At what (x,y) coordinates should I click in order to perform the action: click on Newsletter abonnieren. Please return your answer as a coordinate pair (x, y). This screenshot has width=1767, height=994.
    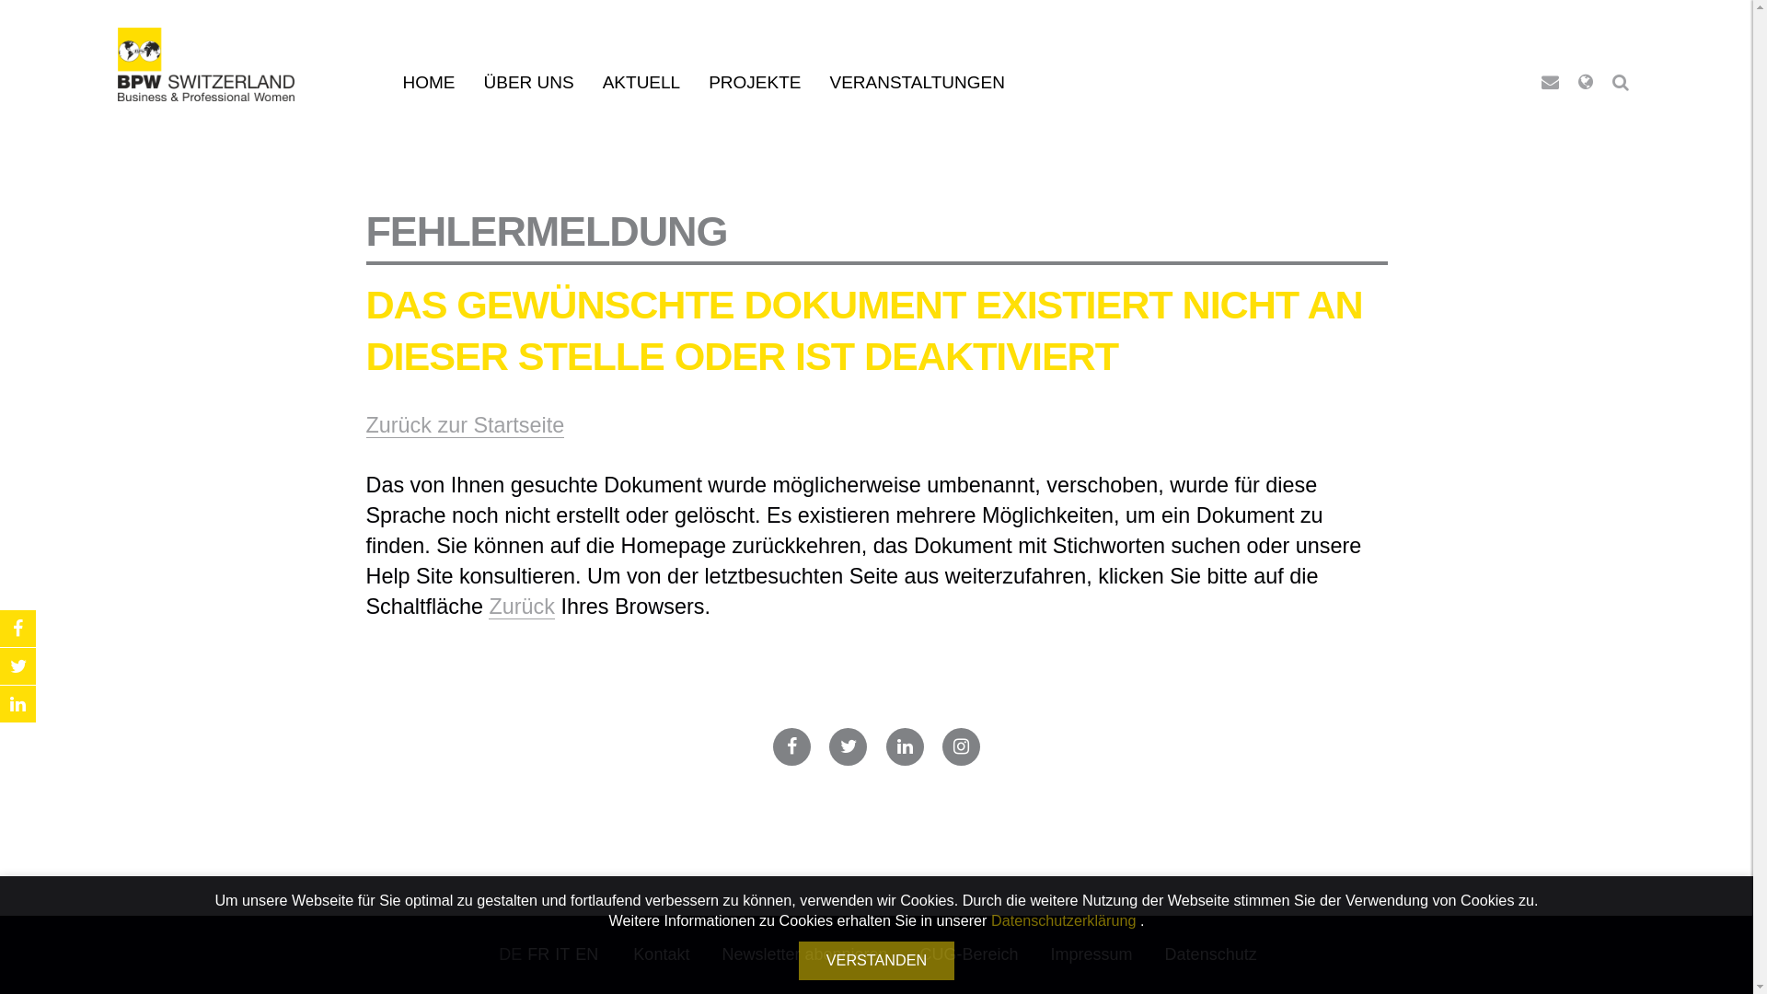
    Looking at the image, I should click on (806, 954).